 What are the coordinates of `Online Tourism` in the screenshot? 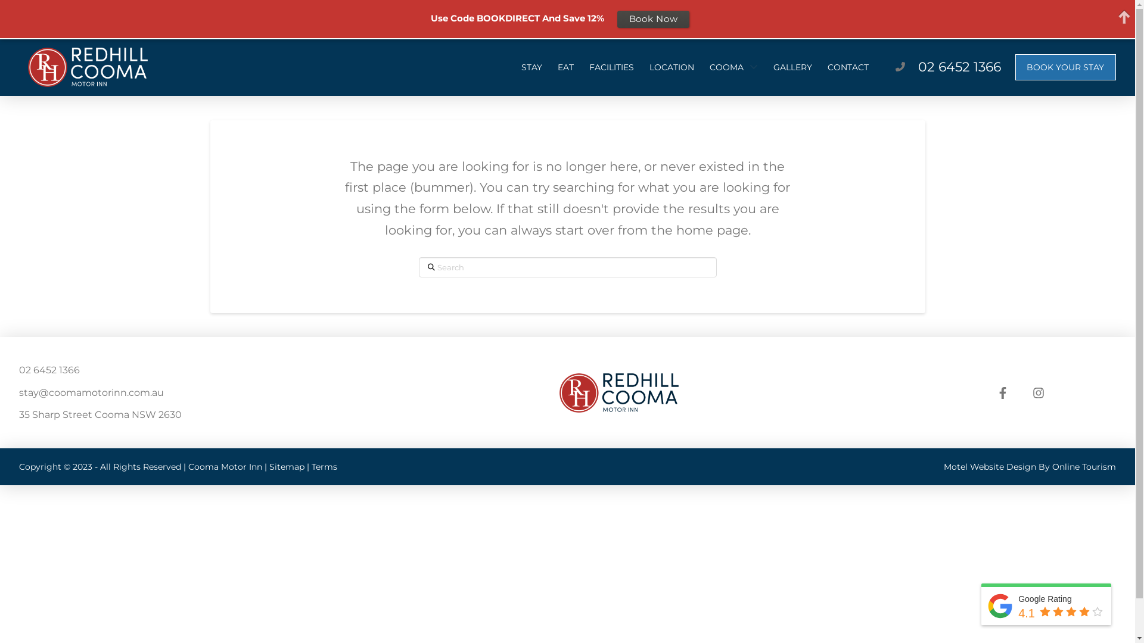 It's located at (1084, 467).